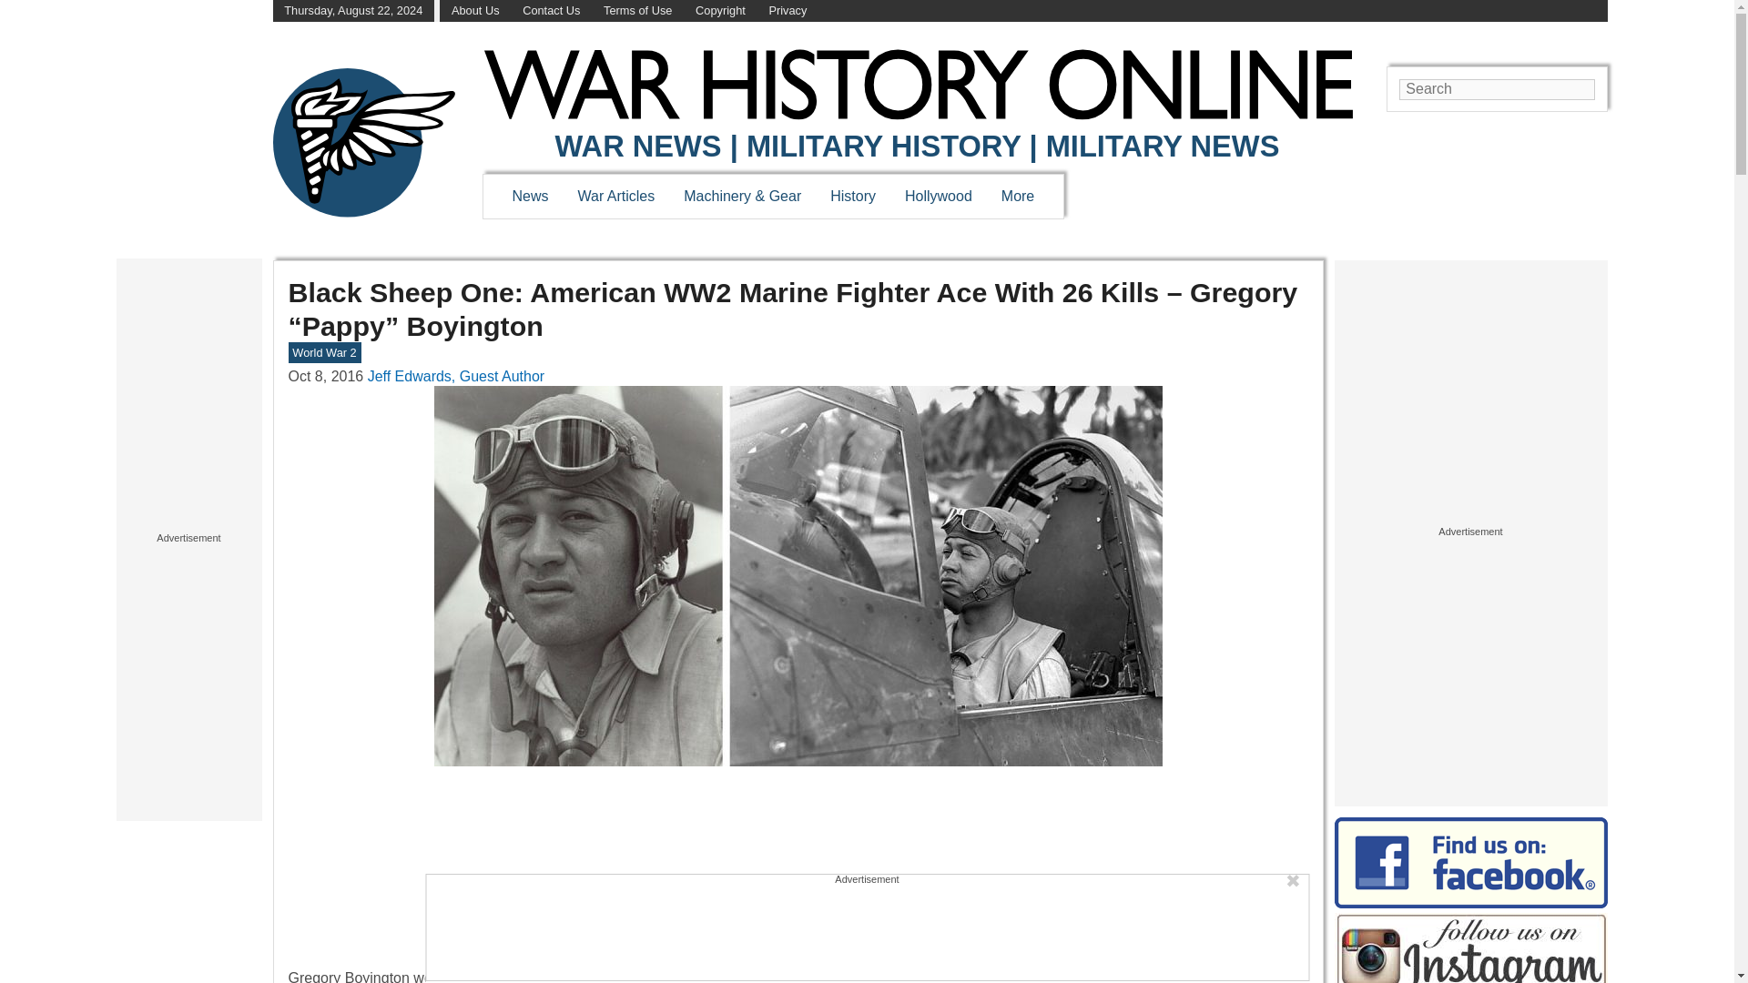 This screenshot has height=983, width=1748. What do you see at coordinates (721, 11) in the screenshot?
I see `Copyright` at bounding box center [721, 11].